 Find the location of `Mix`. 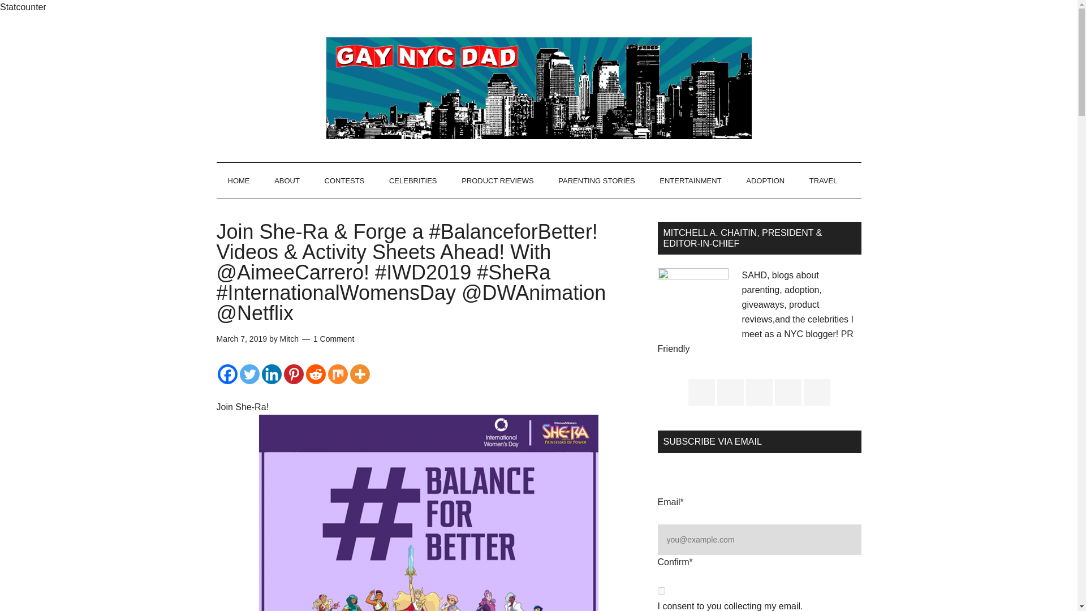

Mix is located at coordinates (337, 374).